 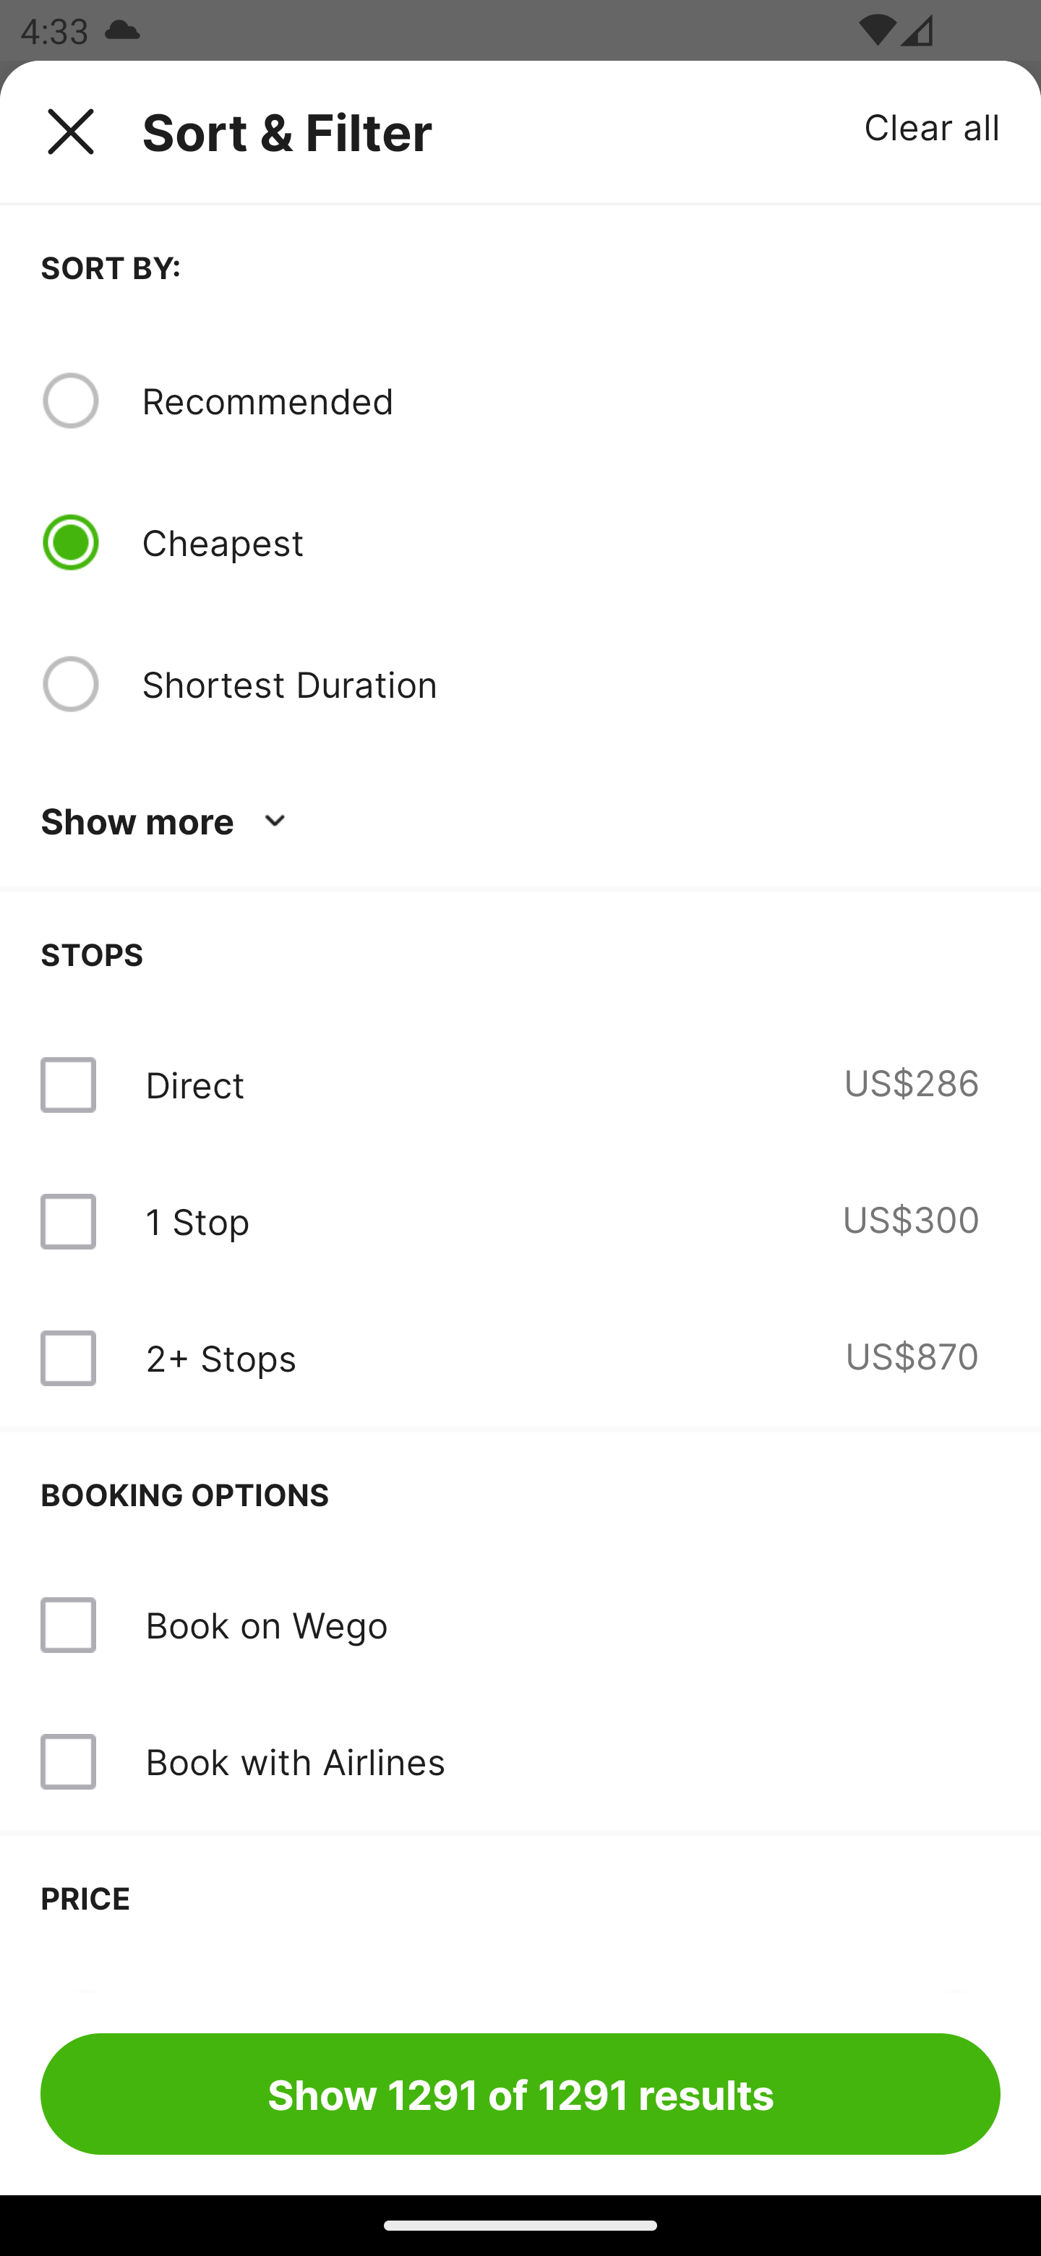 What do you see at coordinates (295, 1761) in the screenshot?
I see `Book with Airlines` at bounding box center [295, 1761].